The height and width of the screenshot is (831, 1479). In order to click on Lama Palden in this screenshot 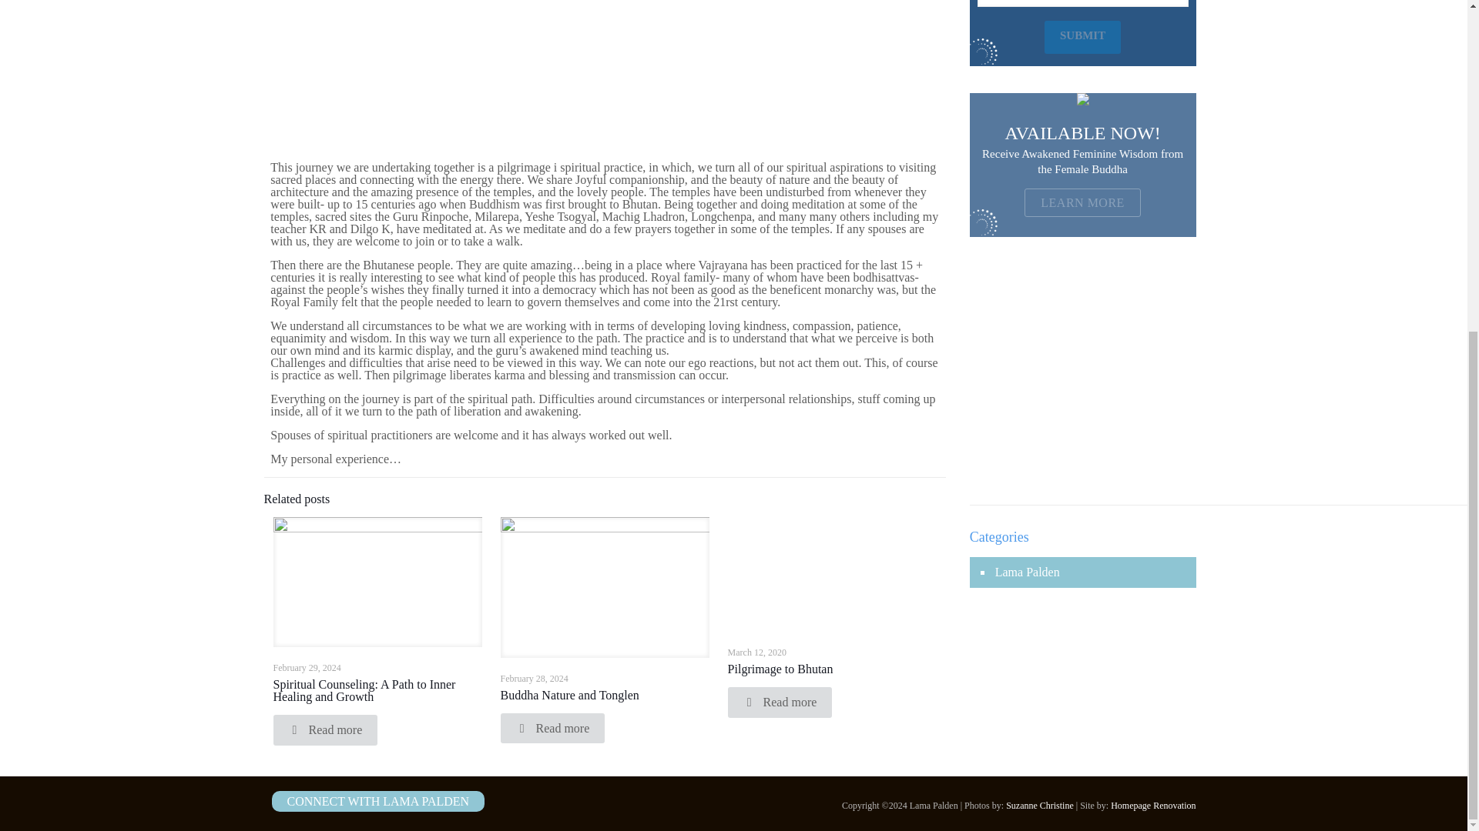, I will do `click(1026, 572)`.